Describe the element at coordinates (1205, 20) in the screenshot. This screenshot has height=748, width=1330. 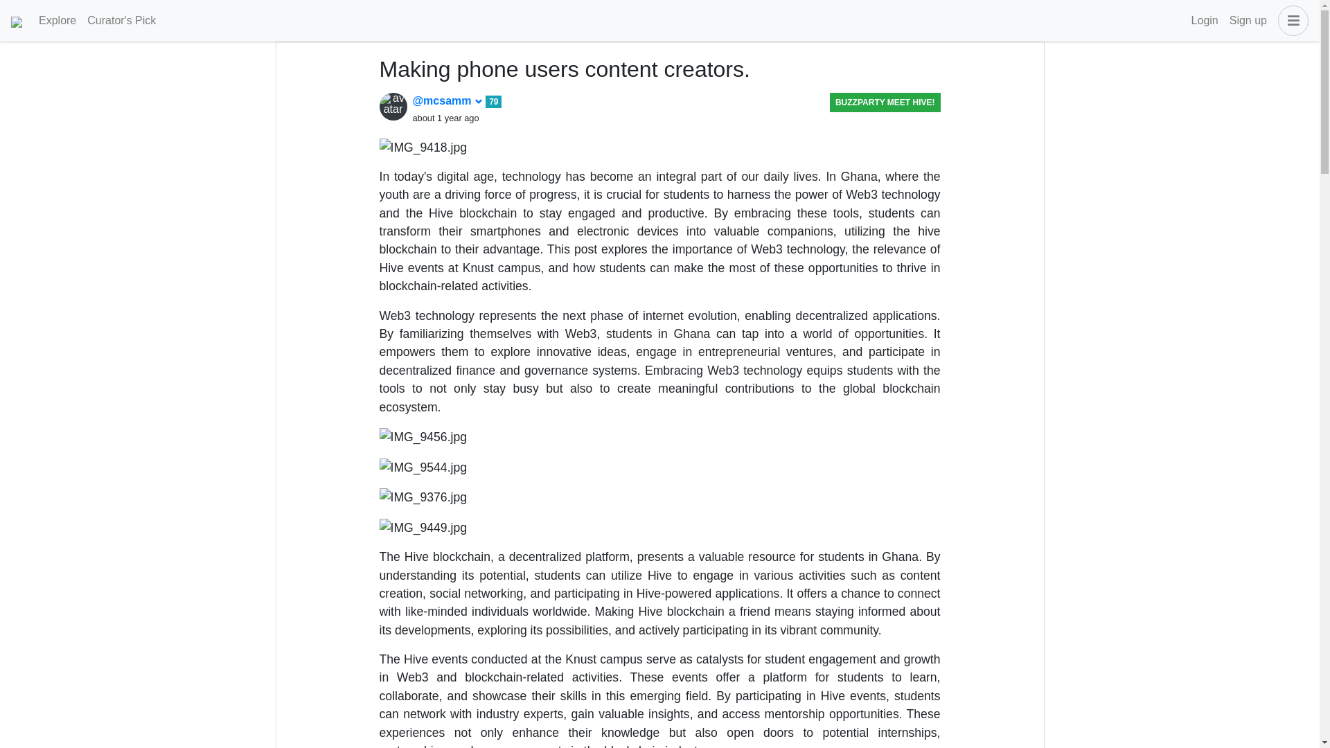
I see `Login` at that location.